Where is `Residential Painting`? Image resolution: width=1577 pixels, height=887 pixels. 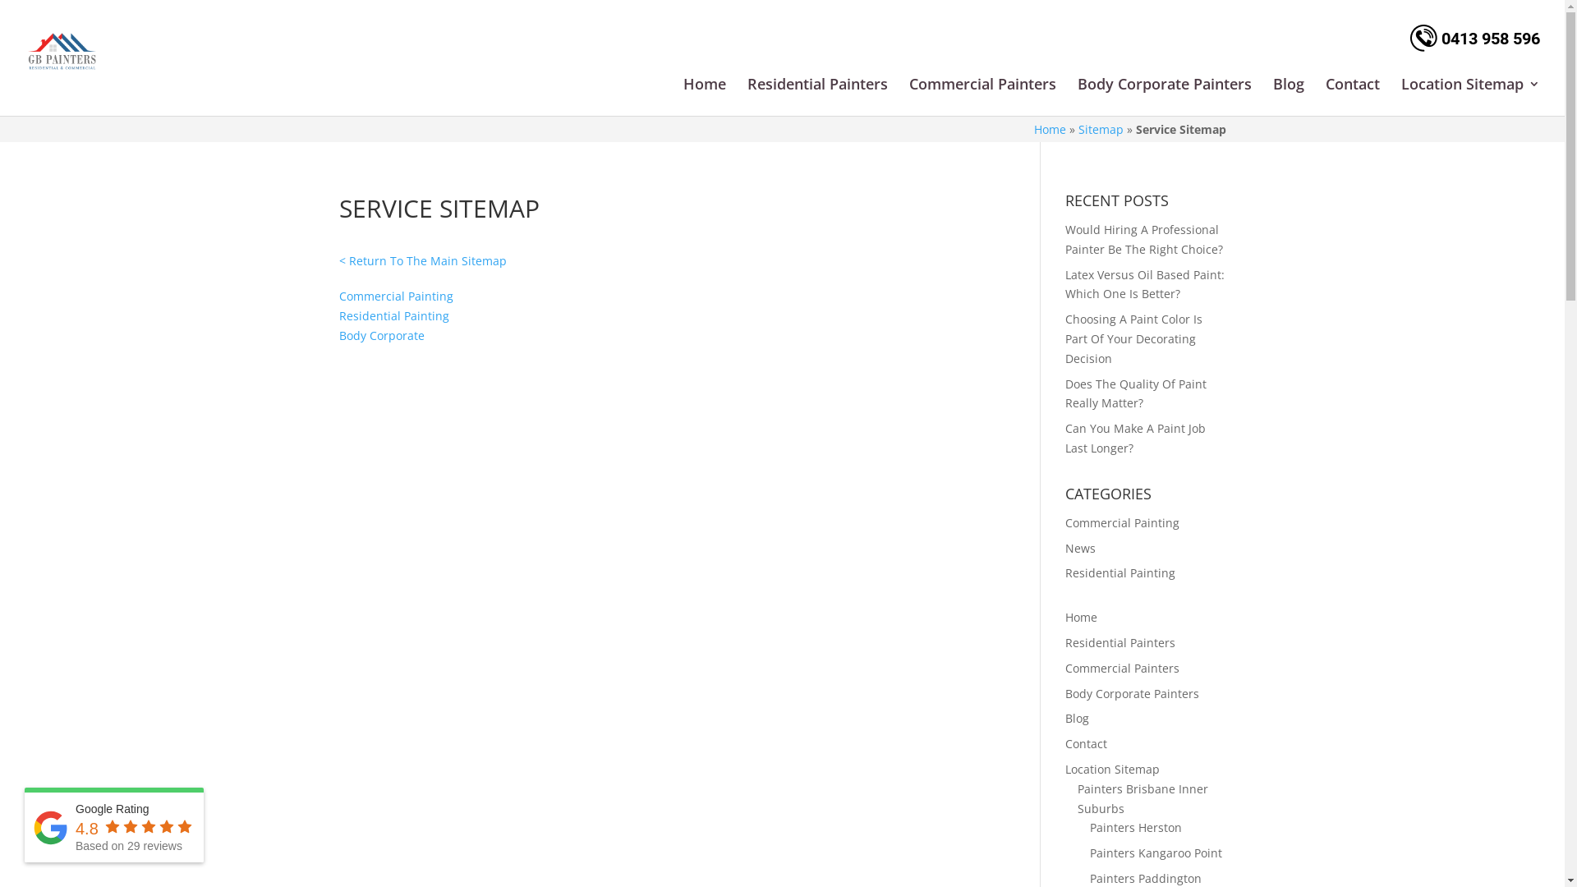 Residential Painting is located at coordinates (393, 315).